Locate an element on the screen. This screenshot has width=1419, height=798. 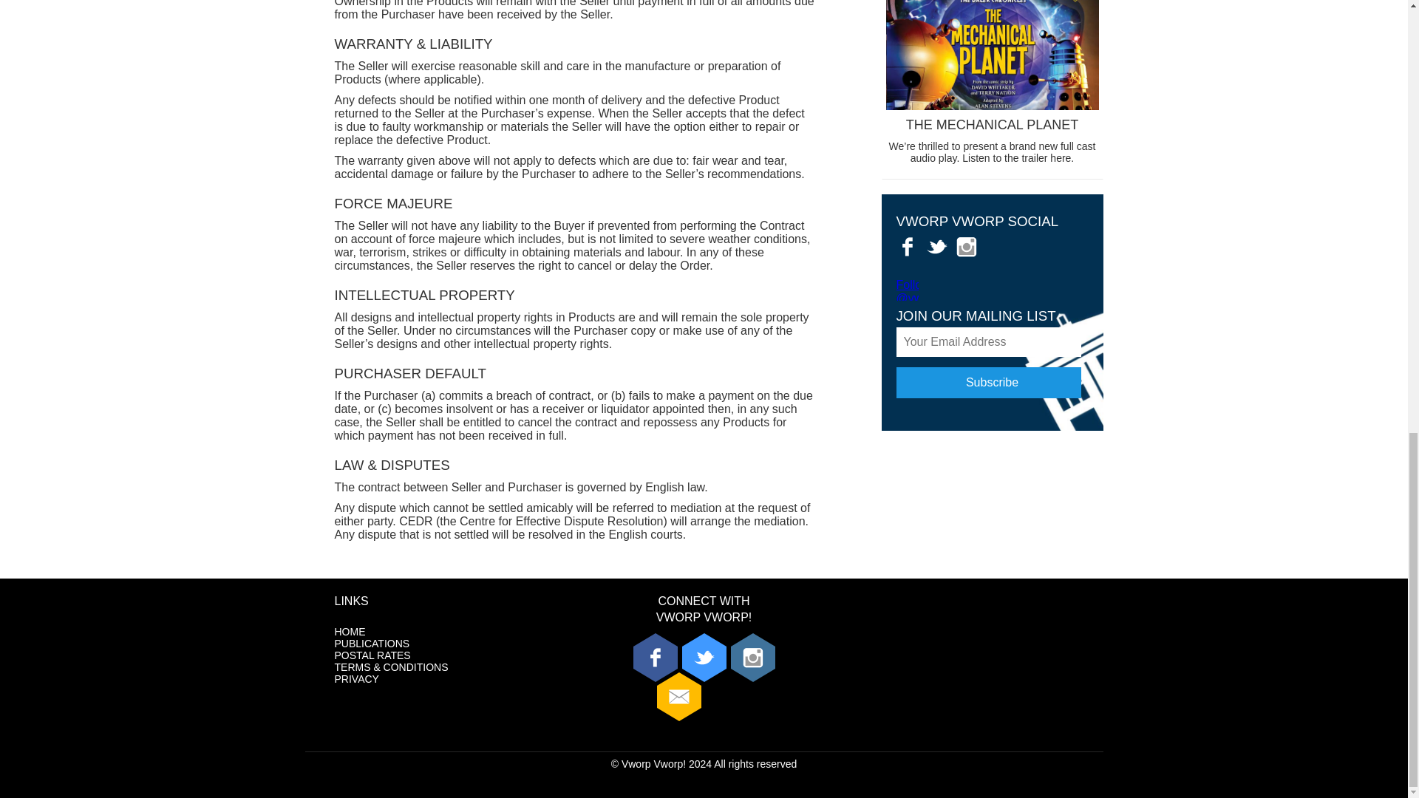
Subscribe is located at coordinates (987, 382).